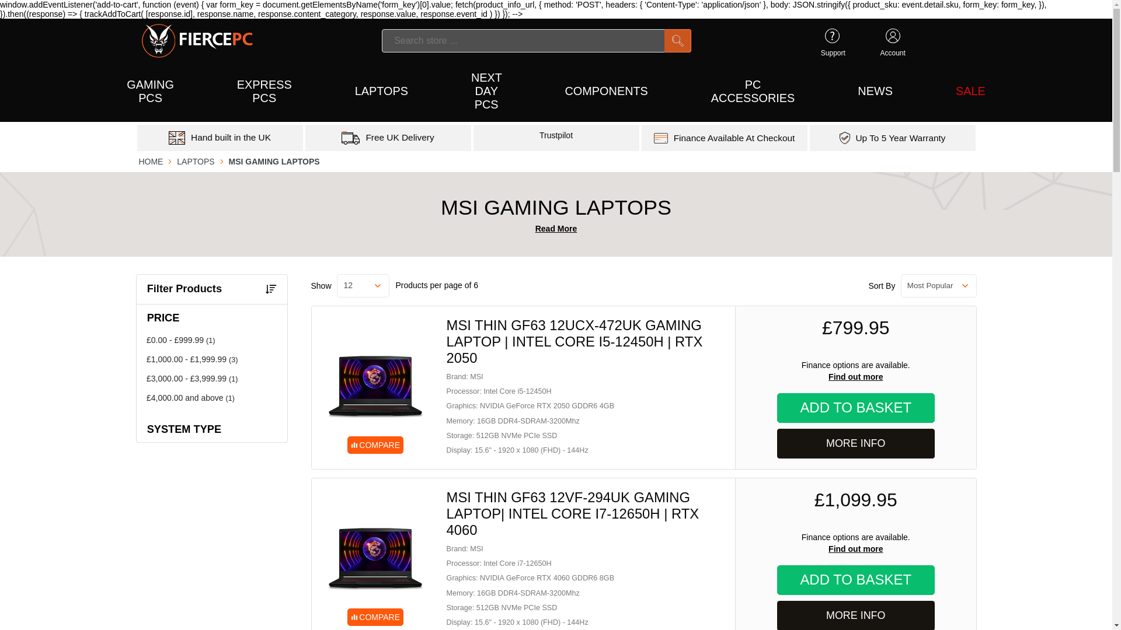 This screenshot has width=1121, height=630. I want to click on SALE, so click(970, 92).